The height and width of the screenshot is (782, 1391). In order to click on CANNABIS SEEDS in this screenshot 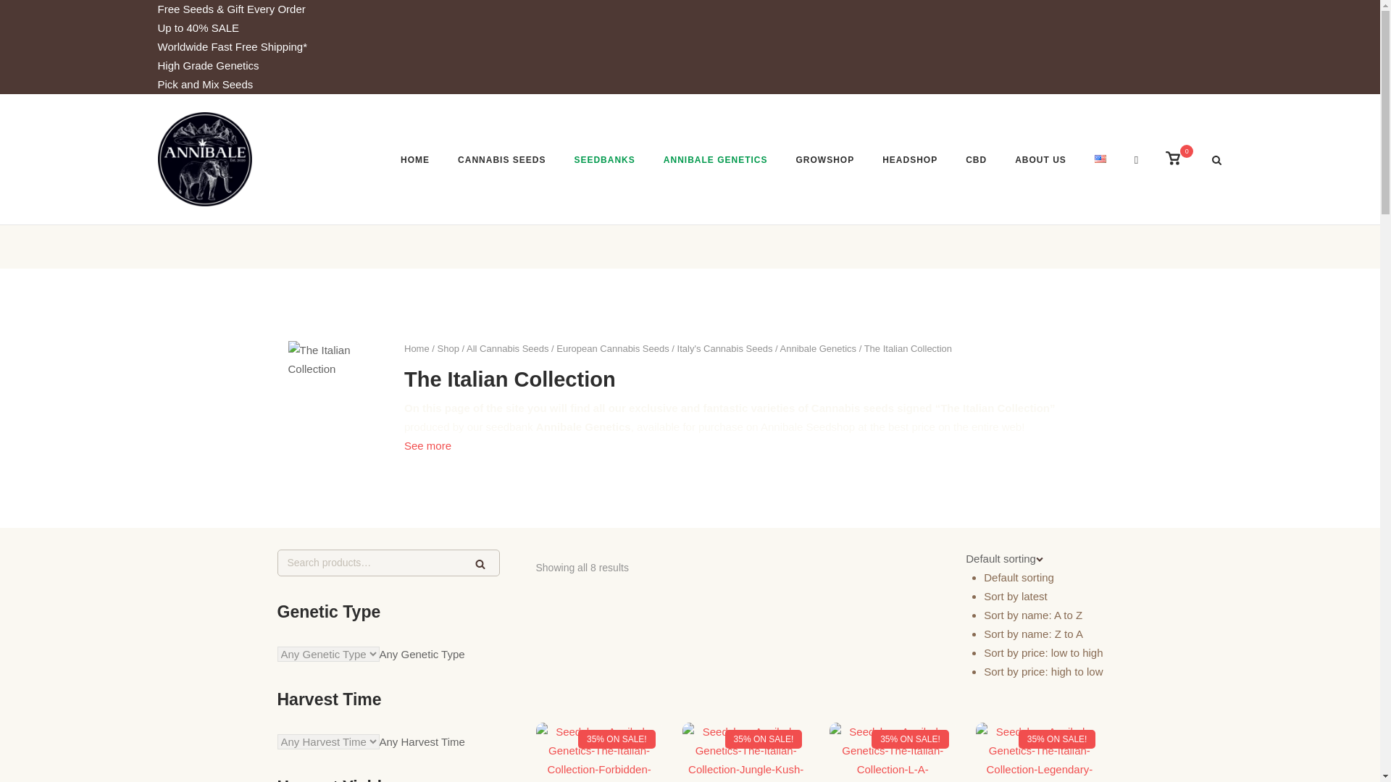, I will do `click(501, 161)`.